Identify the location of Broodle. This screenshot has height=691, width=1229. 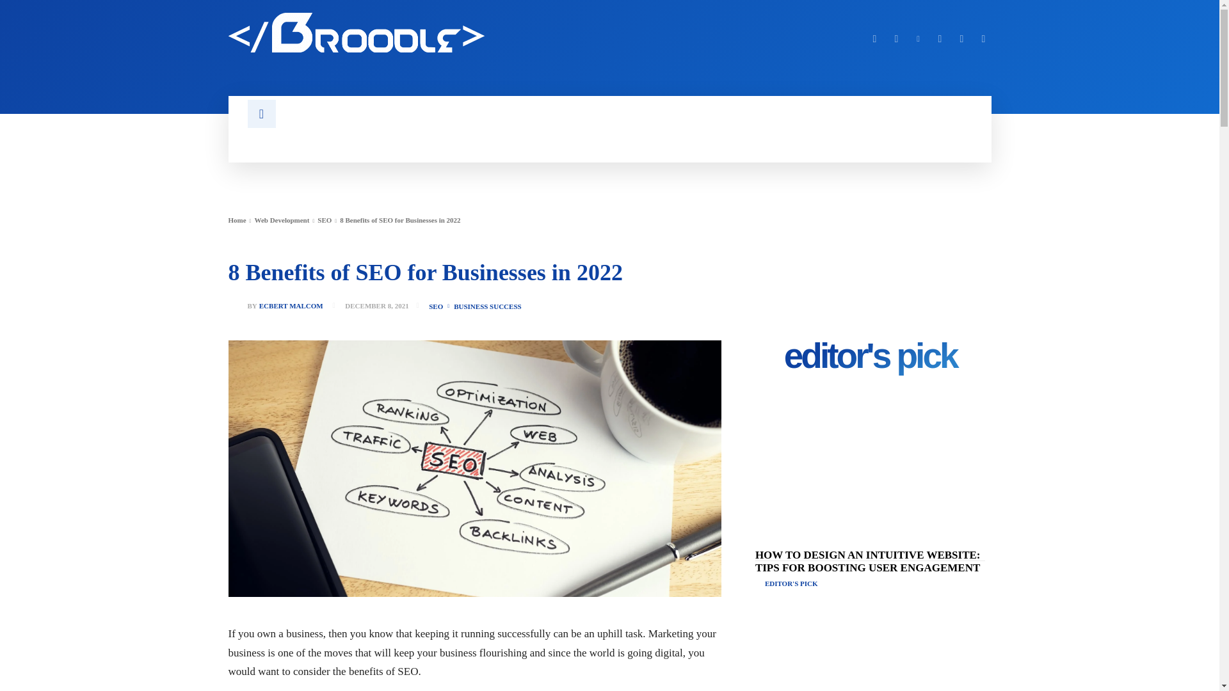
(410, 33).